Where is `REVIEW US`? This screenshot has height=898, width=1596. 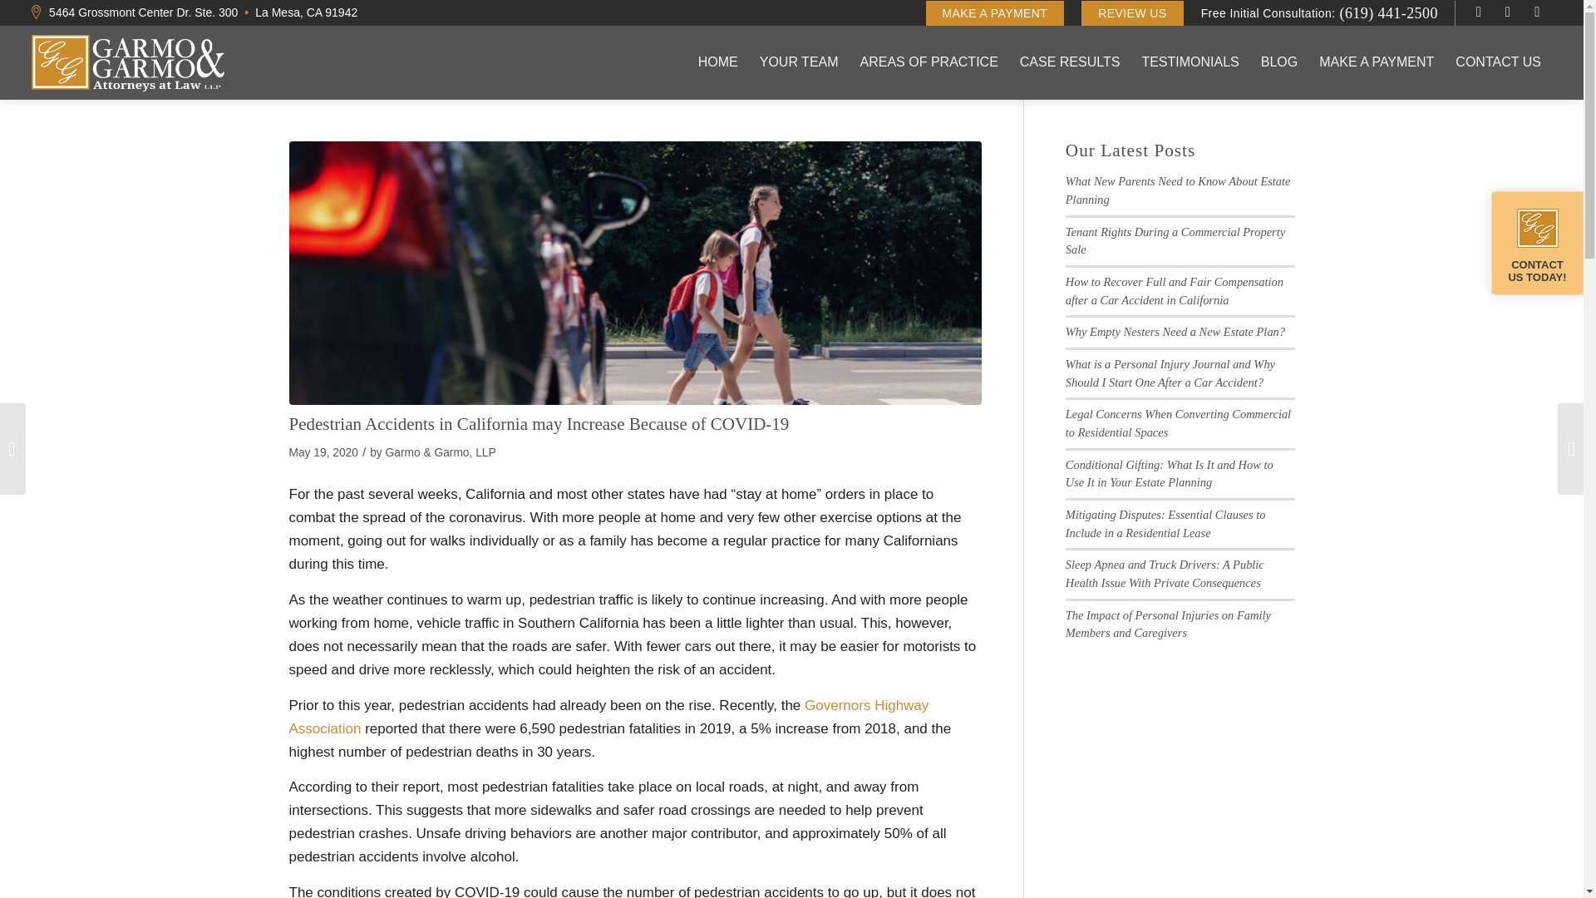 REVIEW US is located at coordinates (1132, 13).